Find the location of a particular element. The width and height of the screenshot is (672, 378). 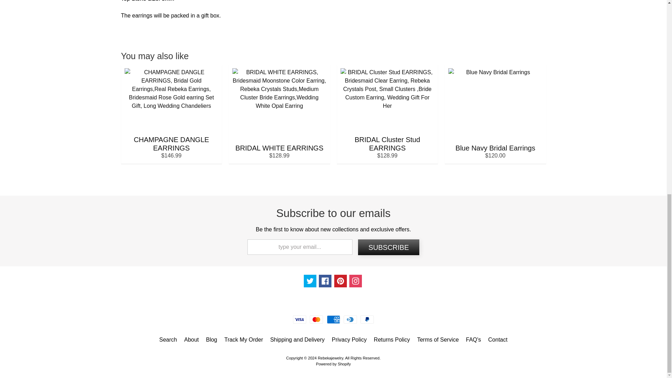

Instagram is located at coordinates (356, 281).